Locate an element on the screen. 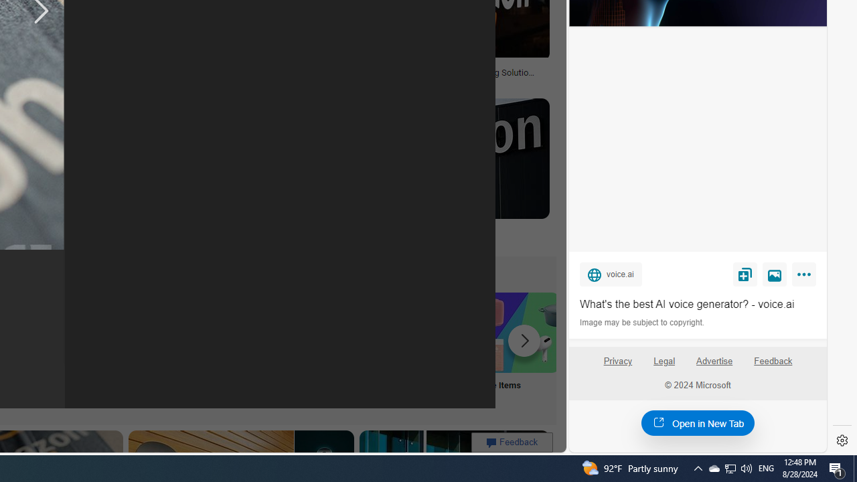  vecteezy.com is located at coordinates (212, 82).